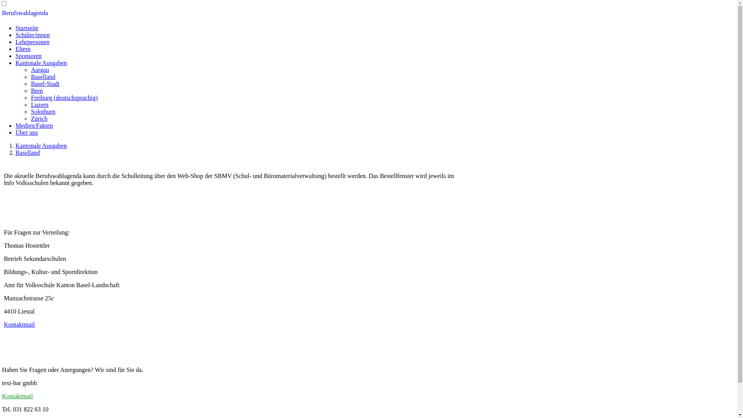 This screenshot has height=418, width=743. I want to click on Startseite, so click(27, 28).